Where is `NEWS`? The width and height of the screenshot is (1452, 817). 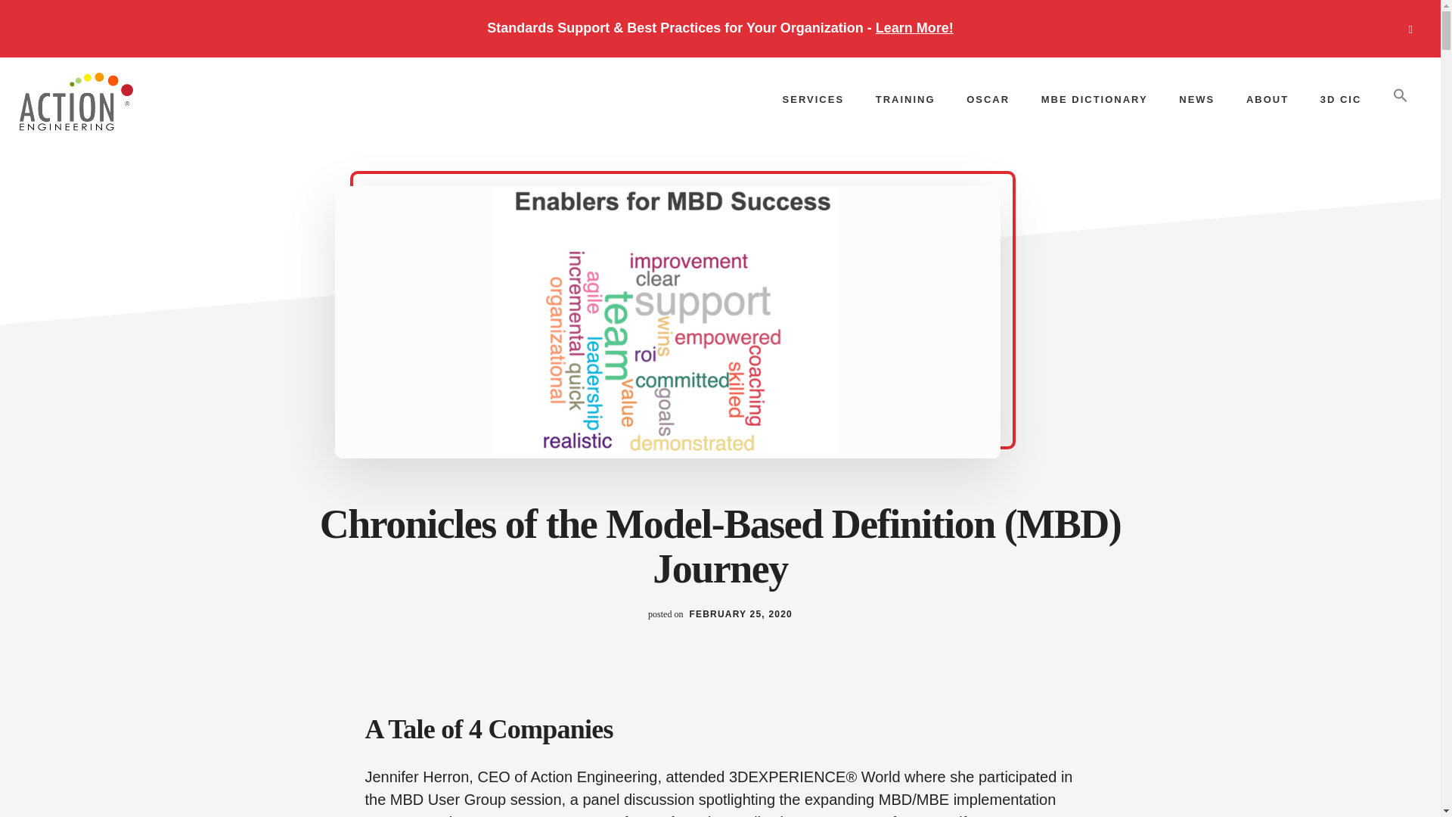
NEWS is located at coordinates (1196, 98).